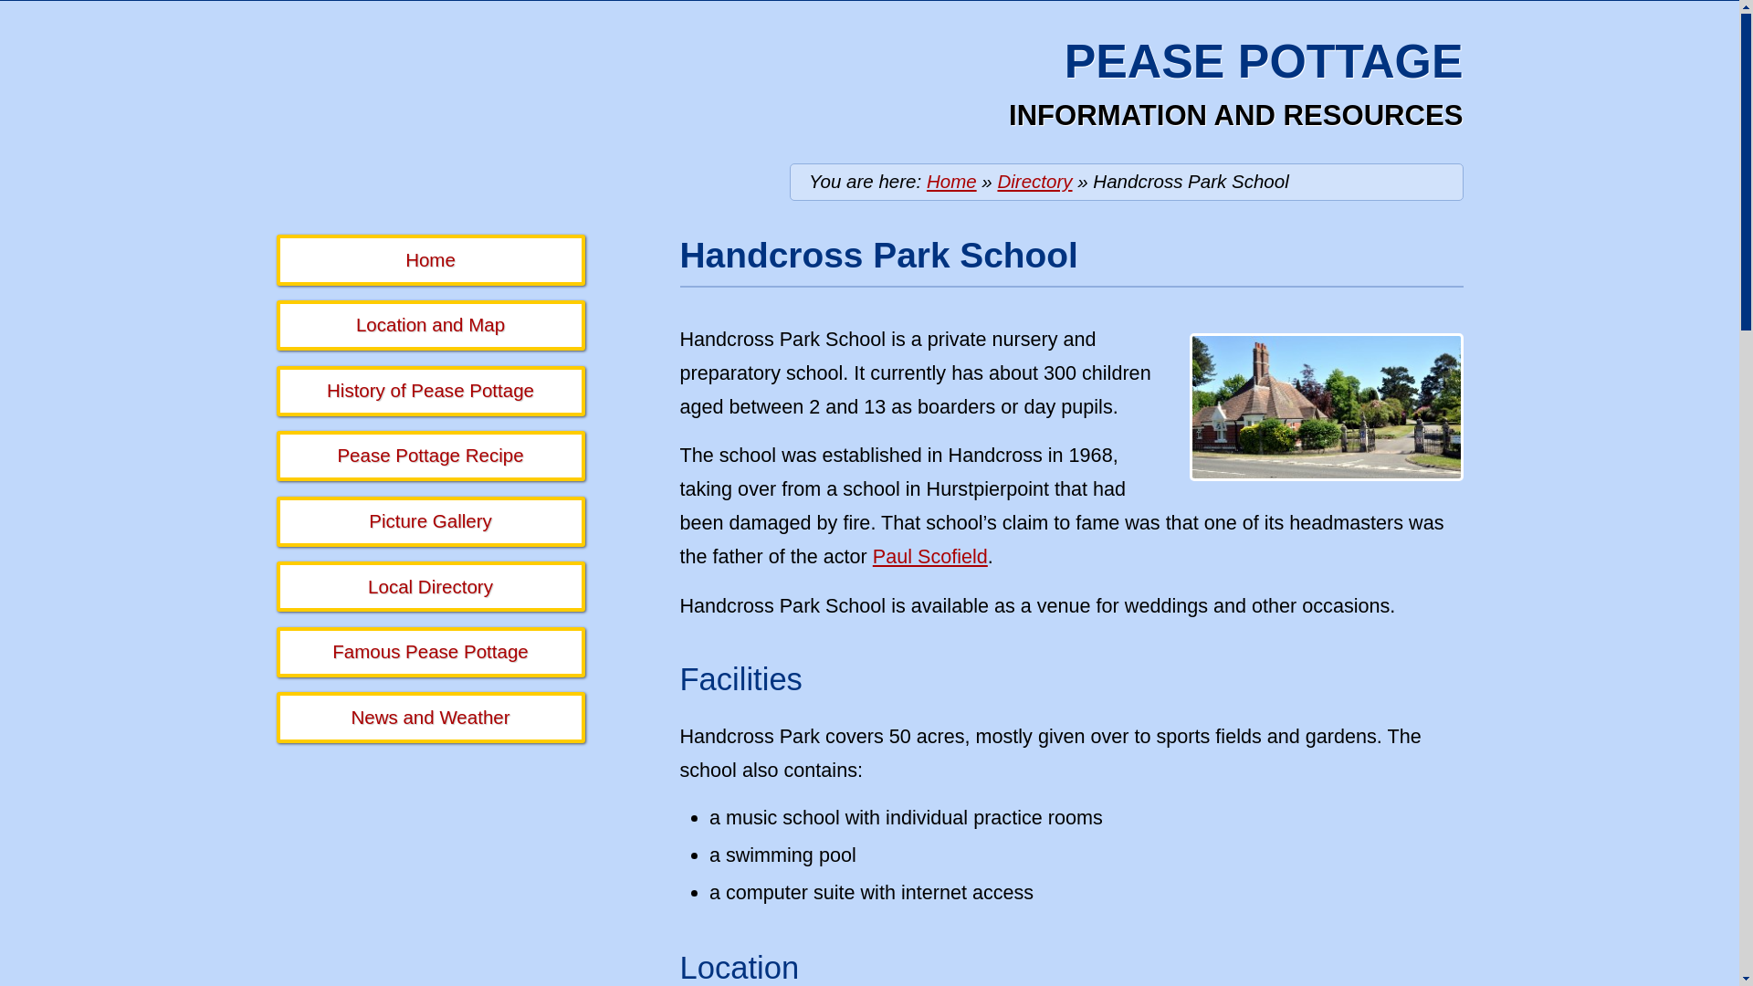  Describe the element at coordinates (429, 456) in the screenshot. I see `Pease Pottage Recipe` at that location.